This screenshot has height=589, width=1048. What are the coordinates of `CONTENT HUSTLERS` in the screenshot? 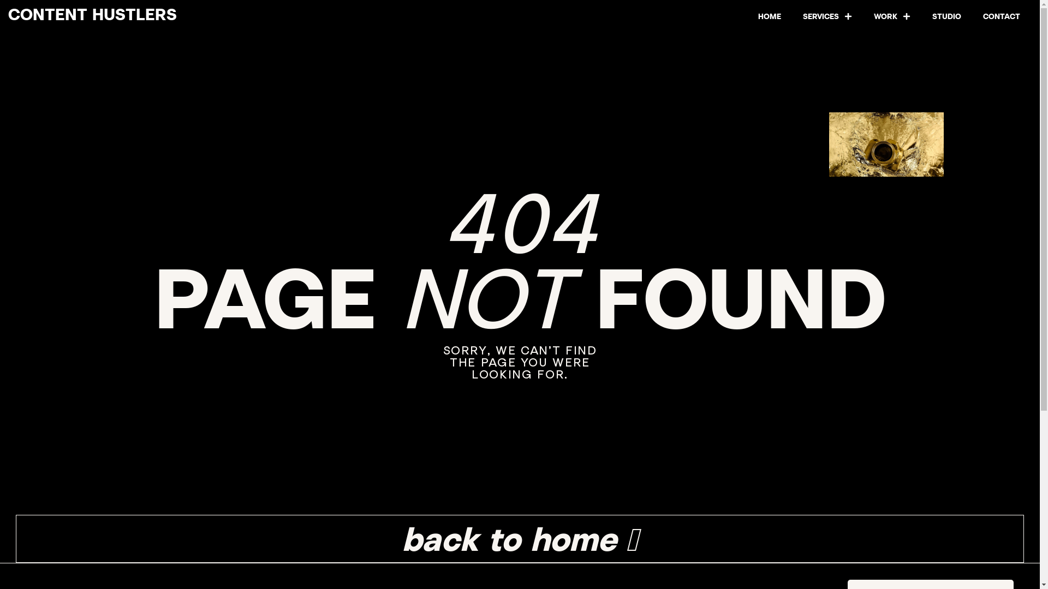 It's located at (93, 14).